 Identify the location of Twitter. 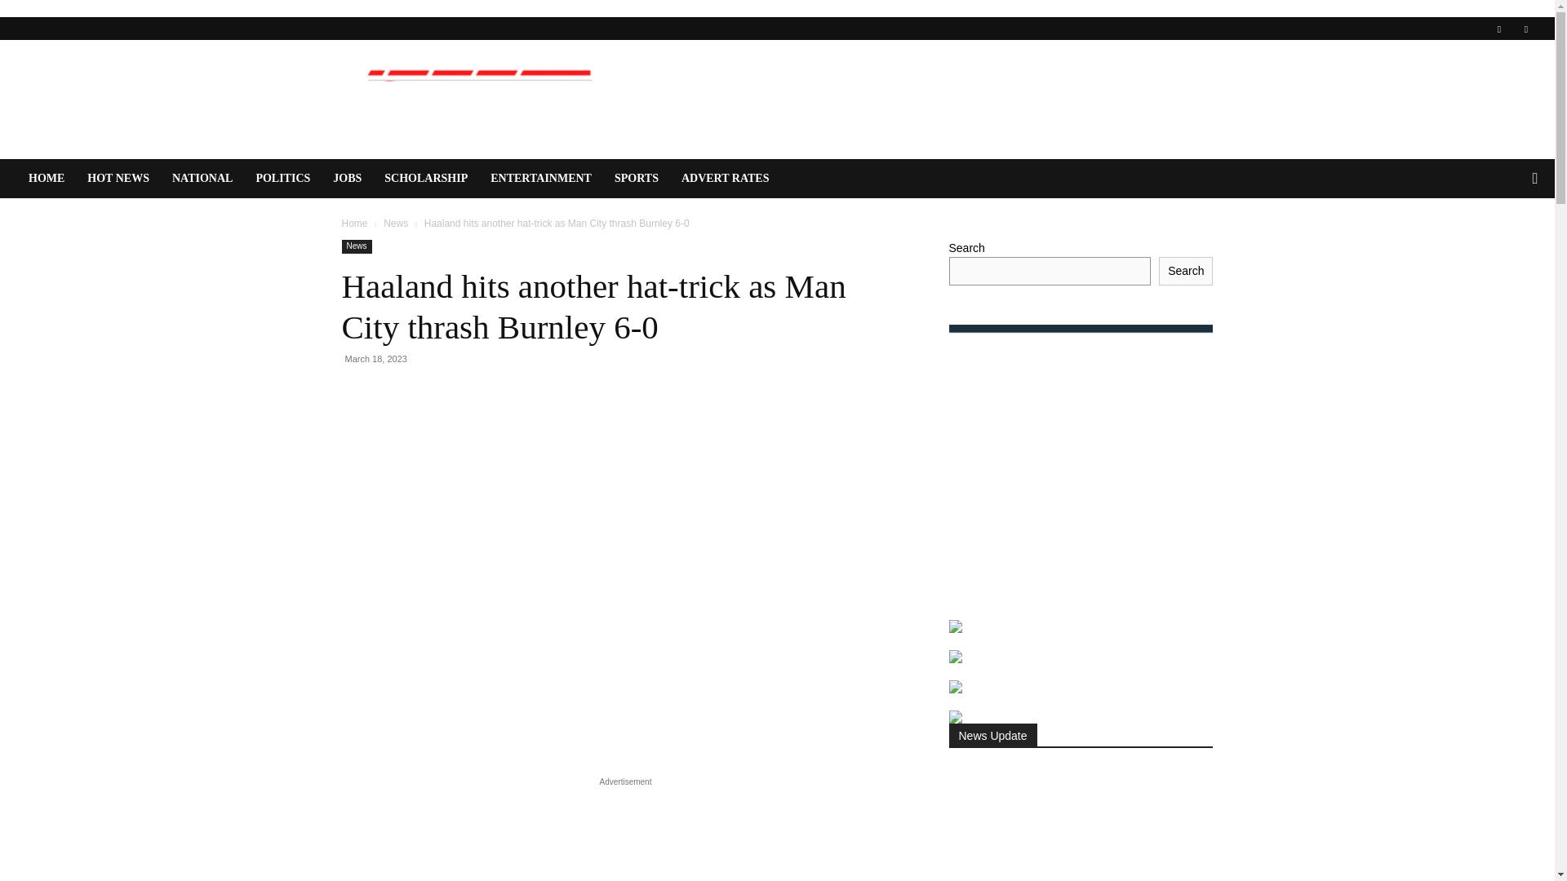
(1526, 28).